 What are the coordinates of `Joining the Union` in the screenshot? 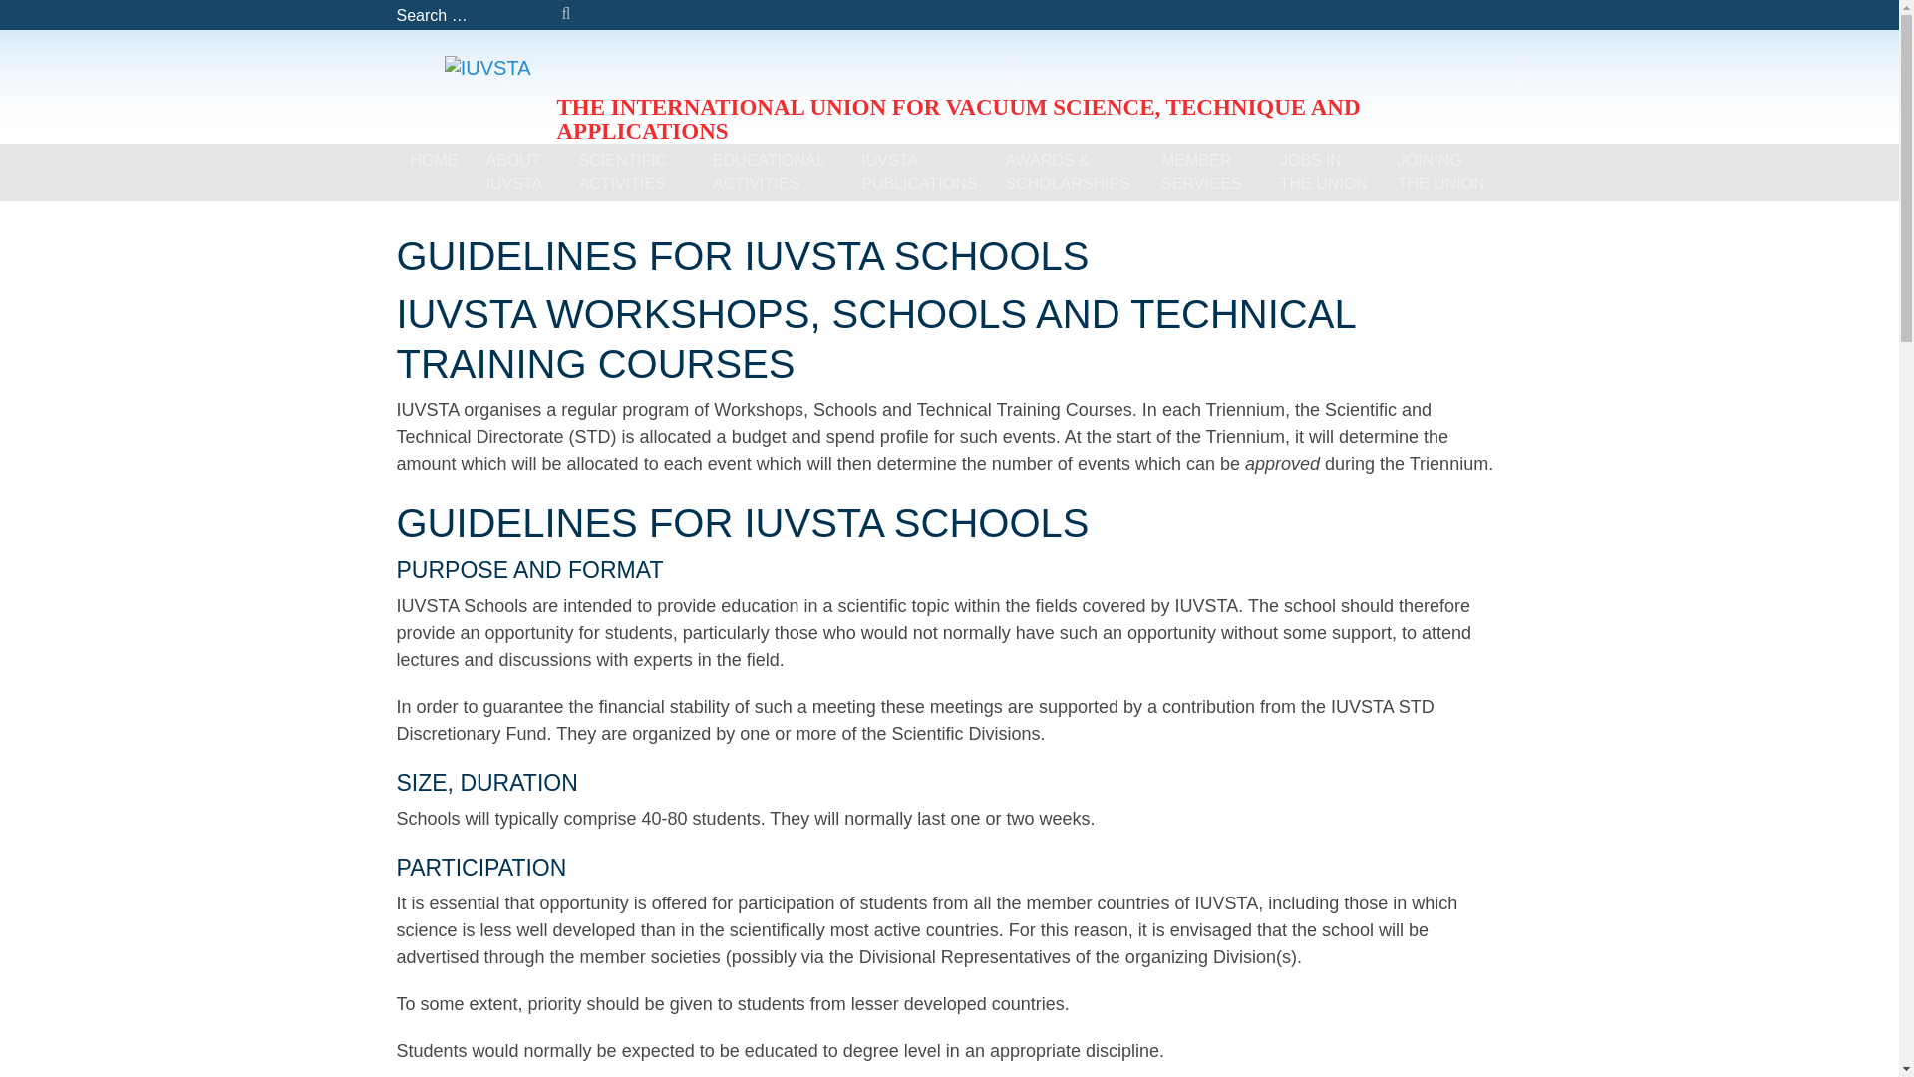 It's located at (1443, 172).